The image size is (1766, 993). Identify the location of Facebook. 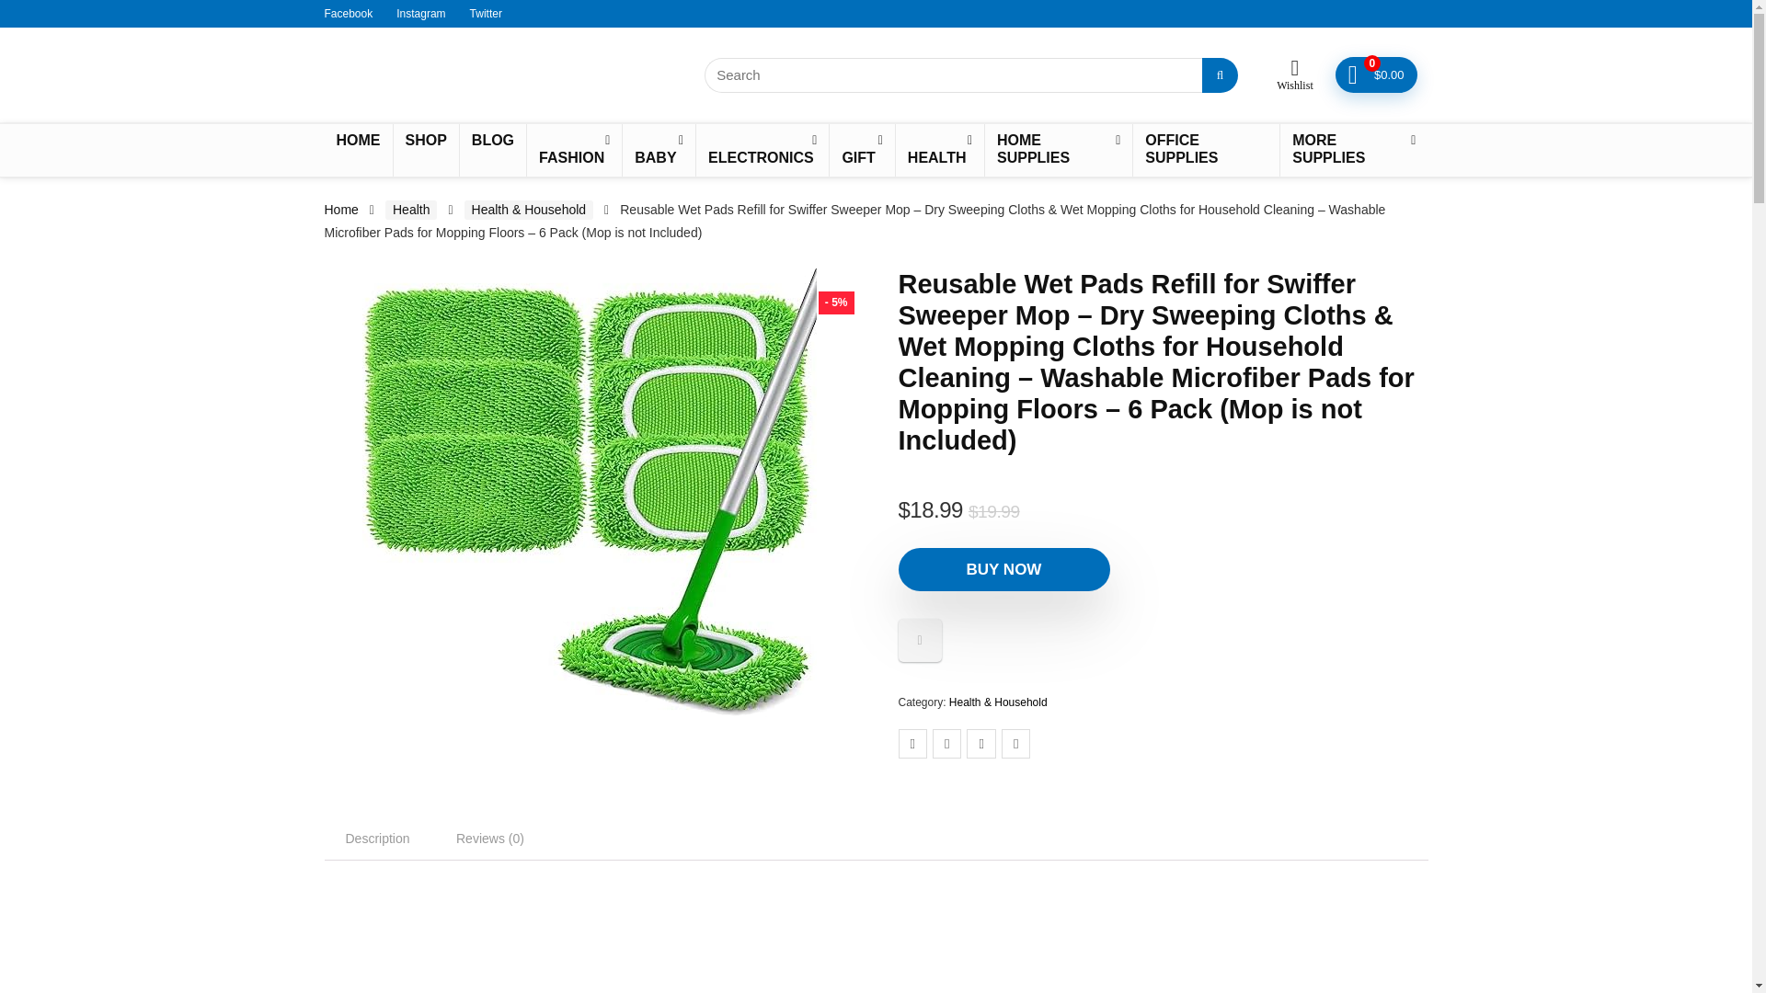
(348, 13).